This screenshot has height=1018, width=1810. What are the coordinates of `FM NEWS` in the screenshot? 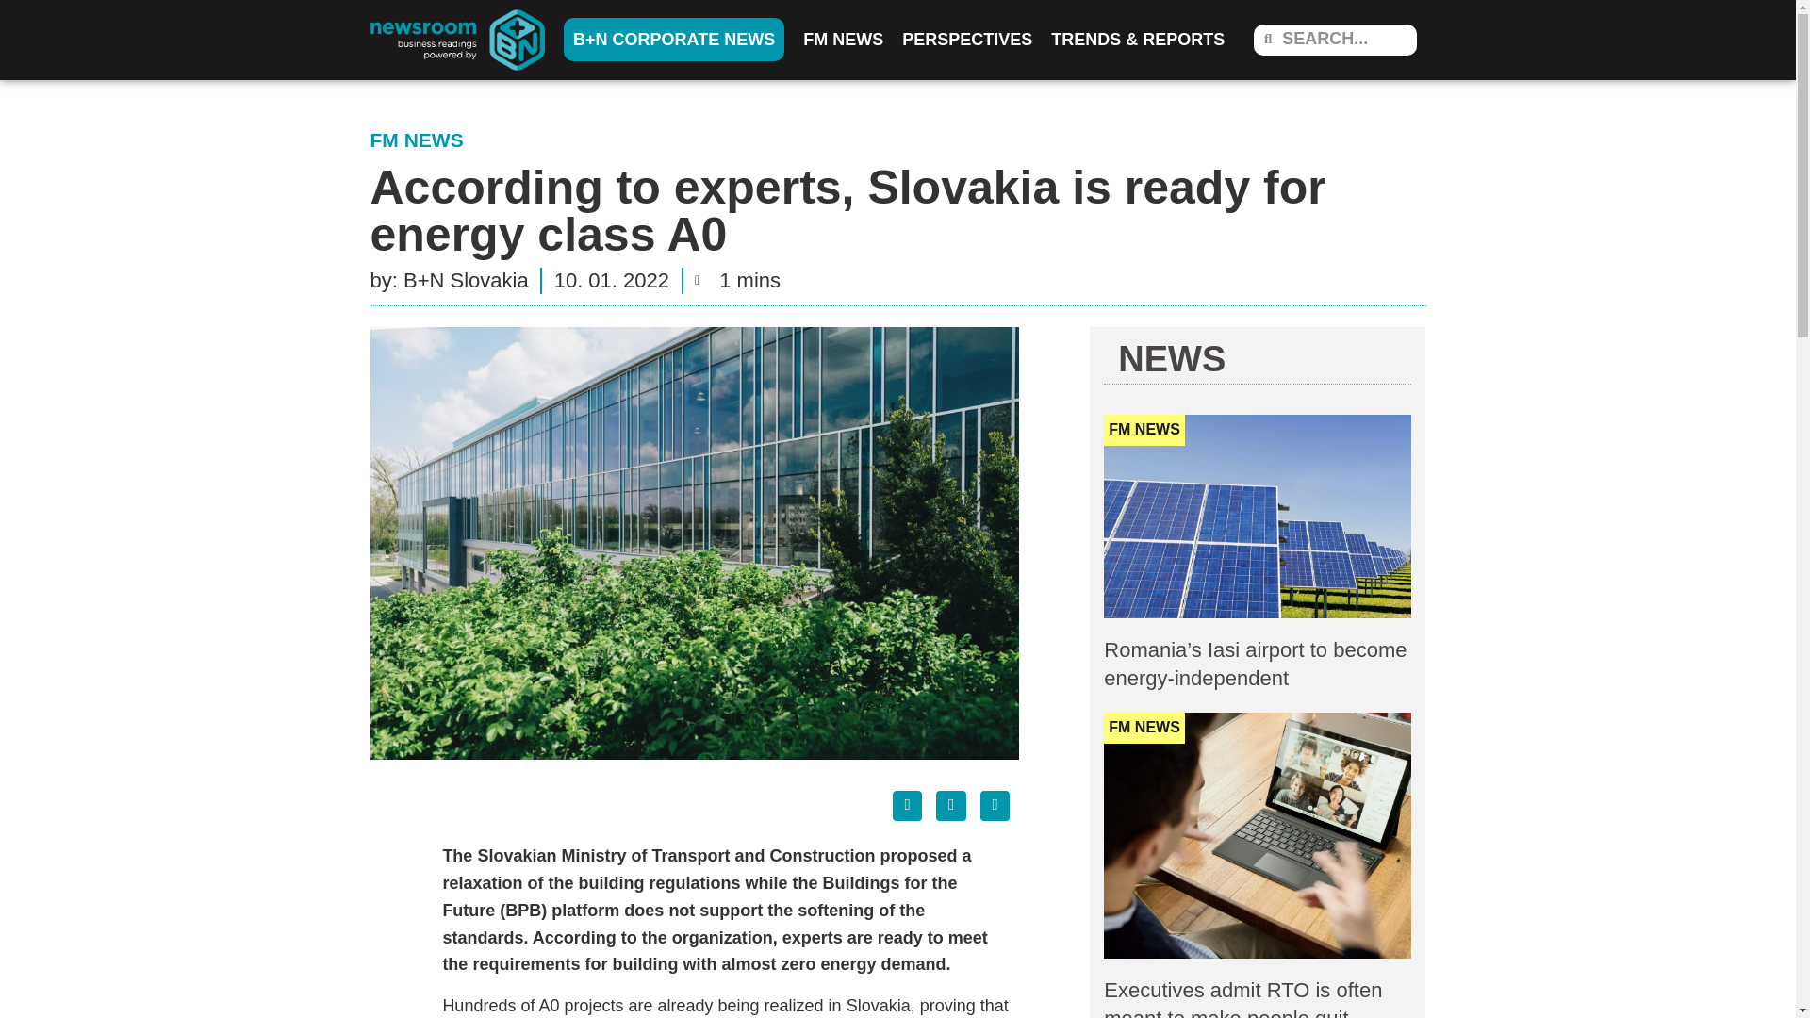 It's located at (1144, 728).